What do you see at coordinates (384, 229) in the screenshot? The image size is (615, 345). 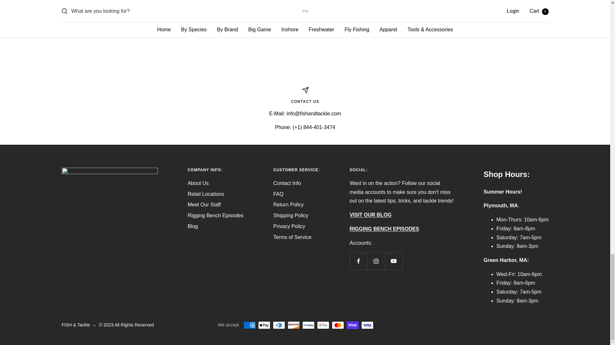 I see `FISH - Rigging Bench Episodes` at bounding box center [384, 229].